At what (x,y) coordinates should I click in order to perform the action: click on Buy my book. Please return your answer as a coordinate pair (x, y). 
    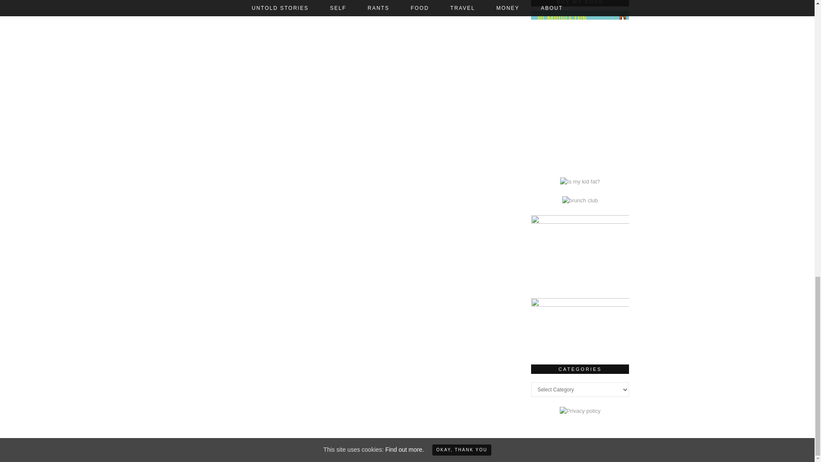
    Looking at the image, I should click on (580, 163).